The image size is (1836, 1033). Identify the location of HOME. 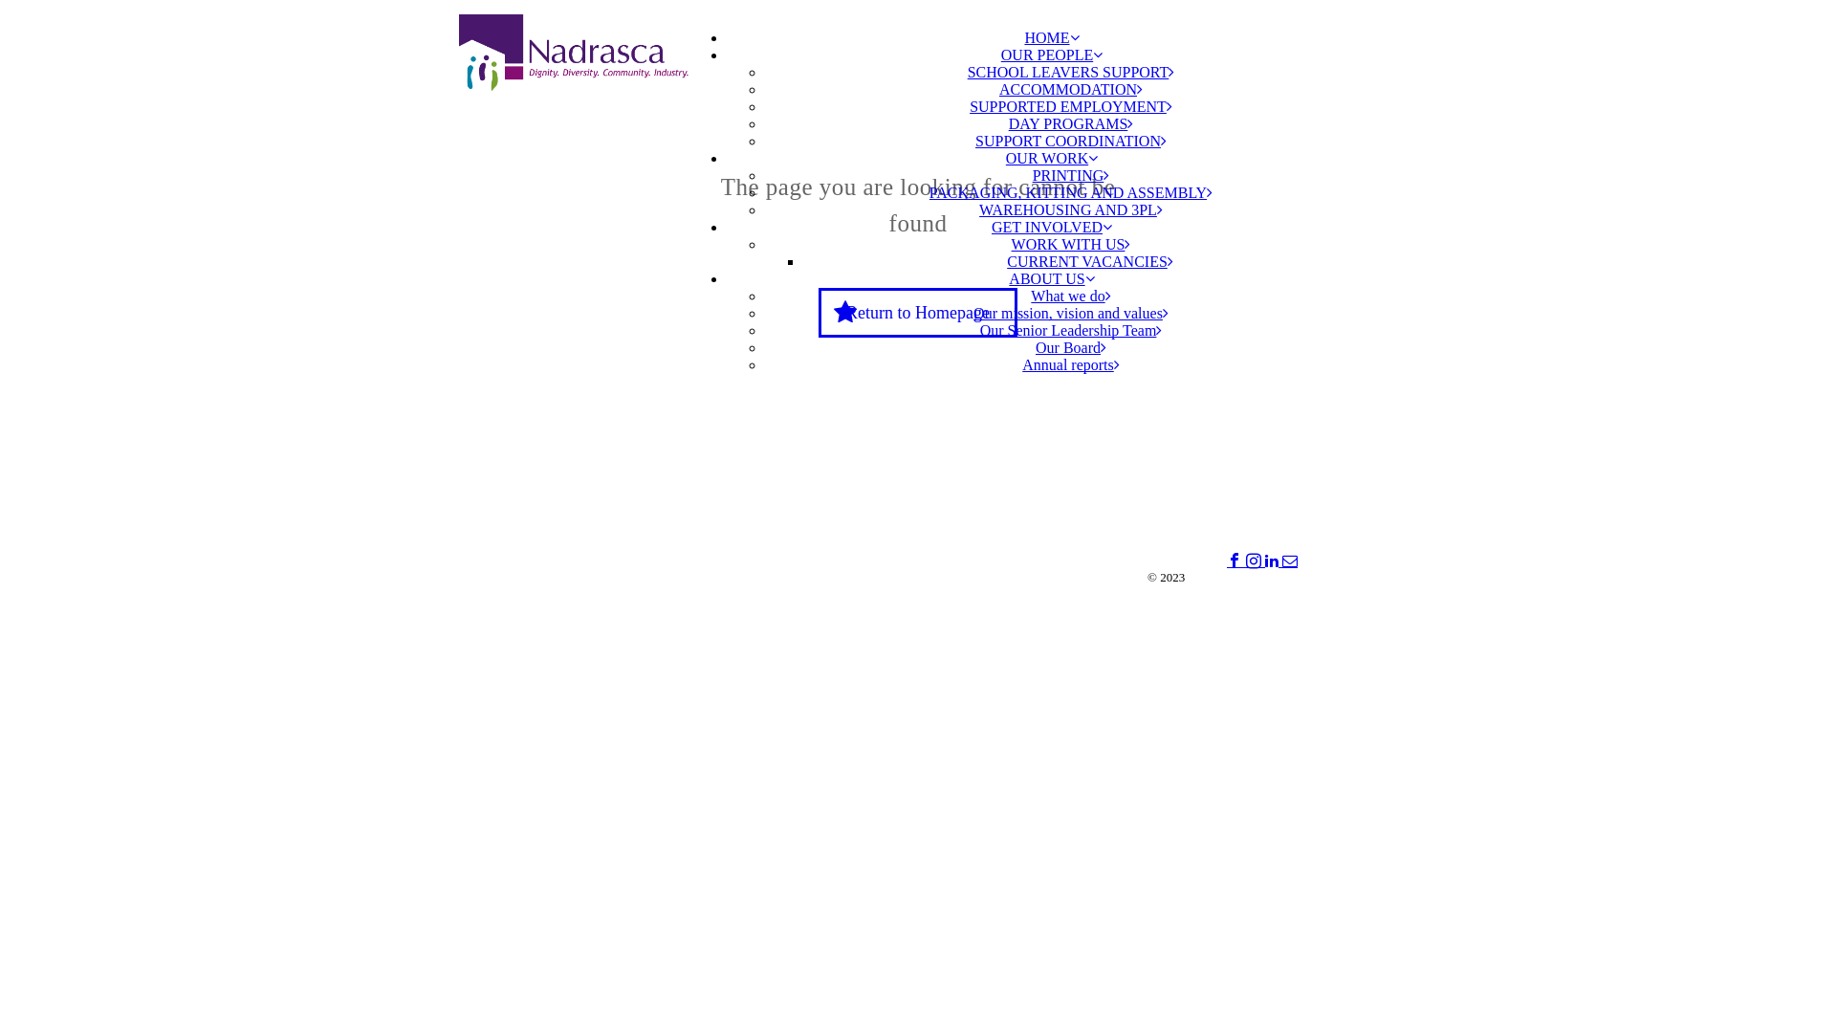
(1052, 38).